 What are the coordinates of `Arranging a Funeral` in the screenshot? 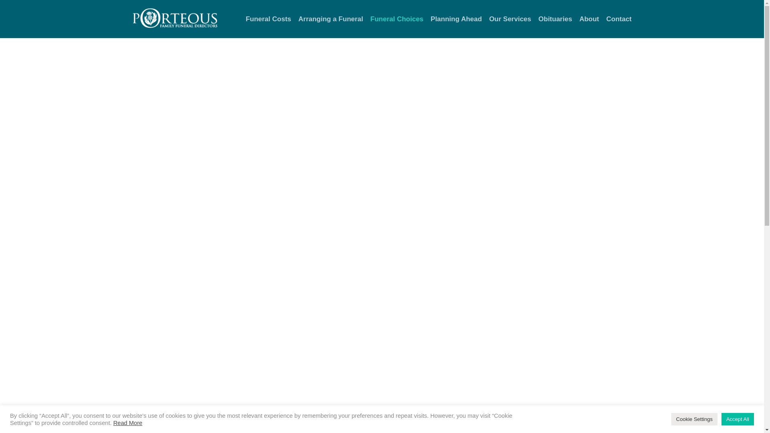 It's located at (331, 18).